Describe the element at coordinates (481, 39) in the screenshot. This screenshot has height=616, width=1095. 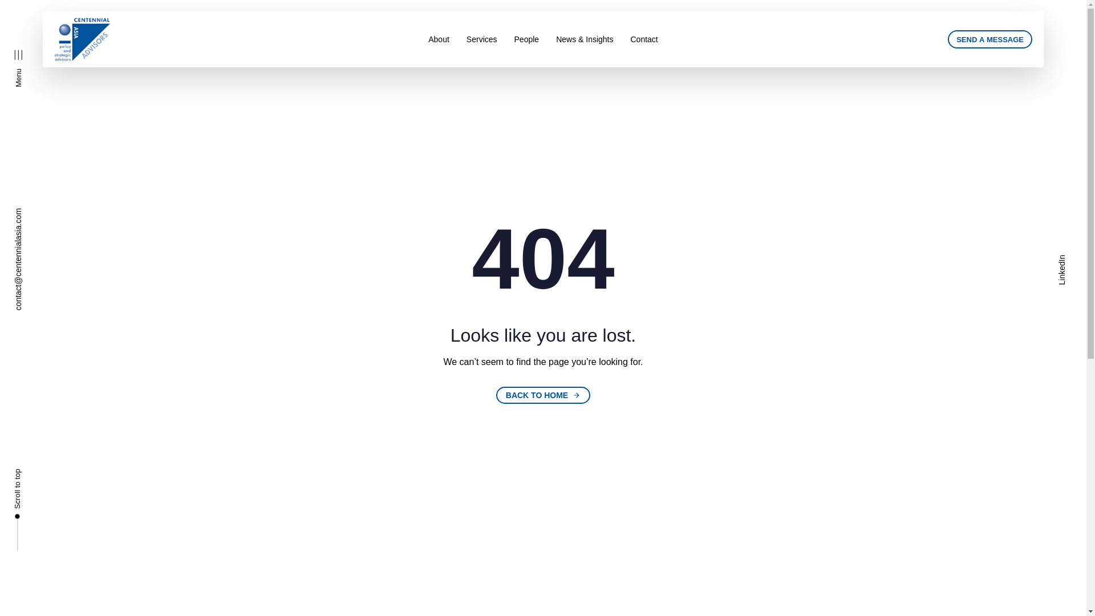
I see `Services` at that location.